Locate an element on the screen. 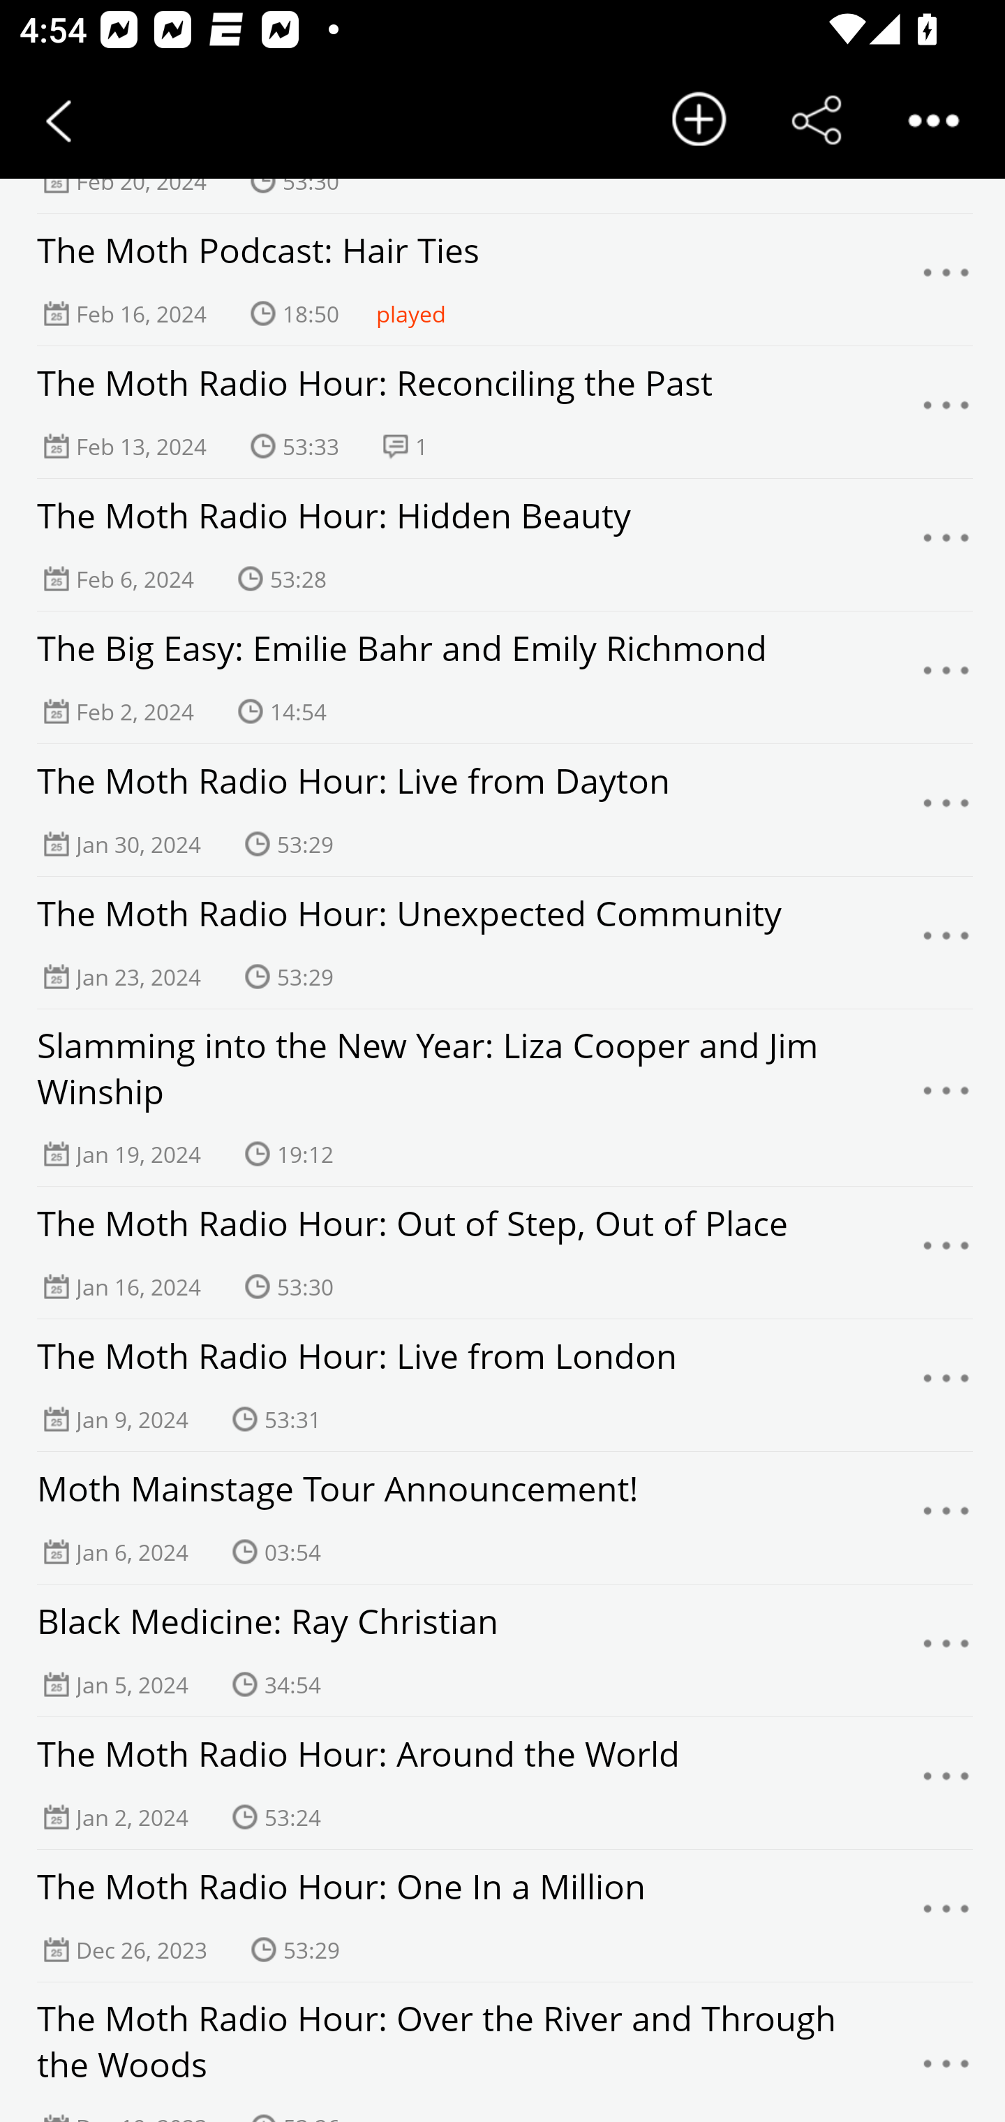 This screenshot has width=1005, height=2122. Menu is located at coordinates (946, 1783).